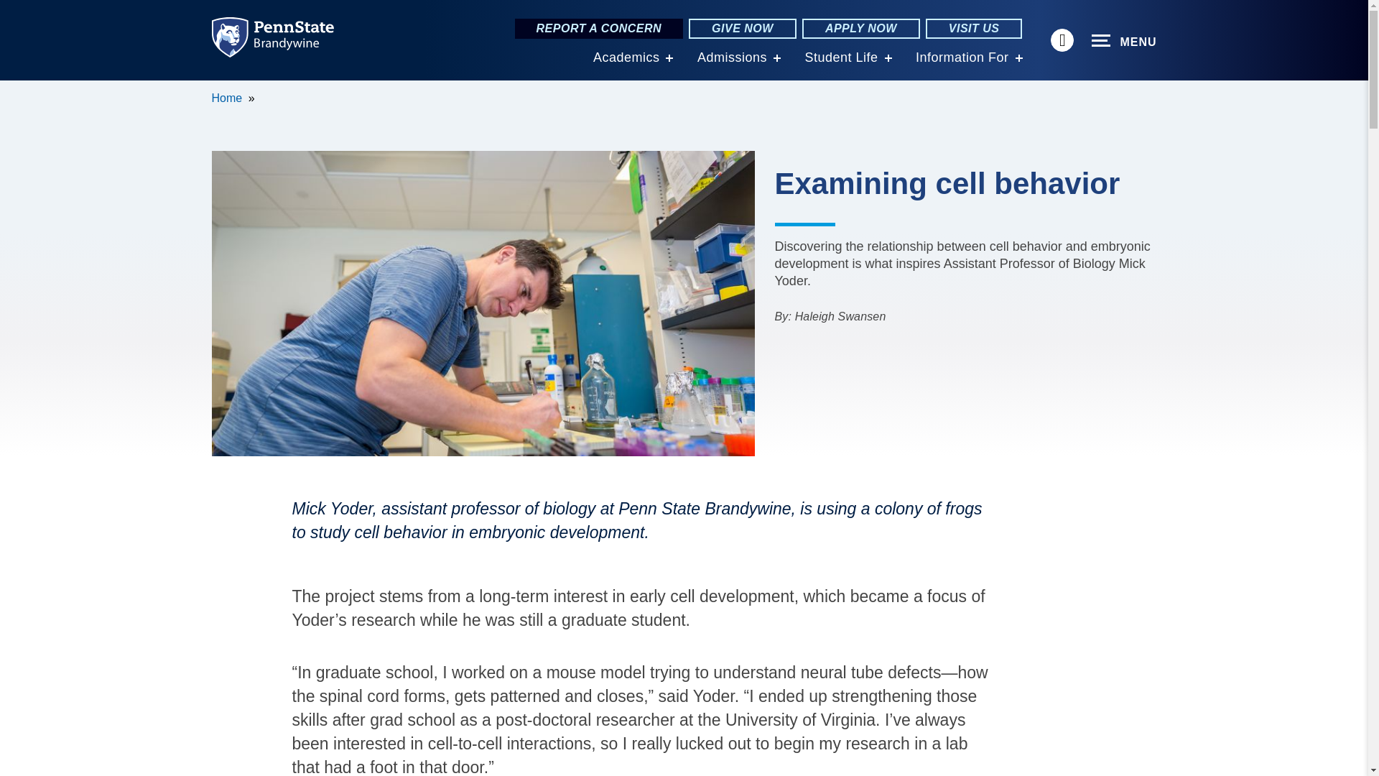 The image size is (1379, 776). I want to click on Academics, so click(626, 57).